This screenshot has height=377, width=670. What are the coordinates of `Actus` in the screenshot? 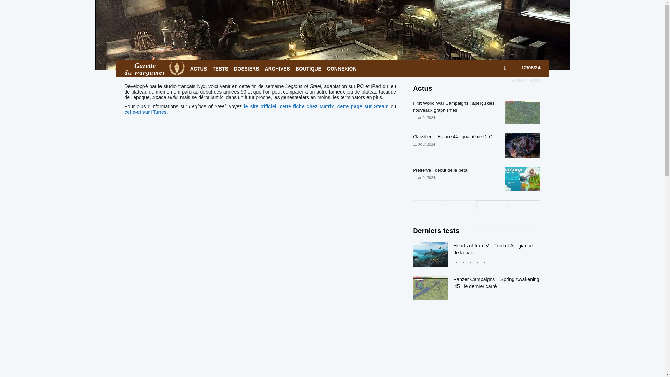 It's located at (216, 43).